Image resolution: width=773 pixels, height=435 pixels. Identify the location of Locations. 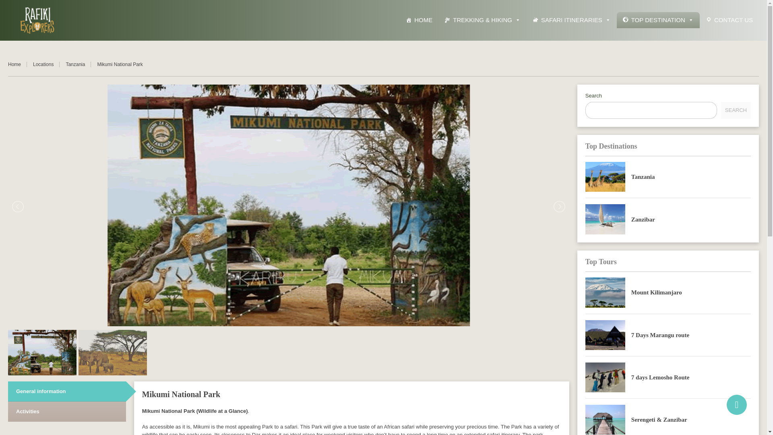
(46, 64).